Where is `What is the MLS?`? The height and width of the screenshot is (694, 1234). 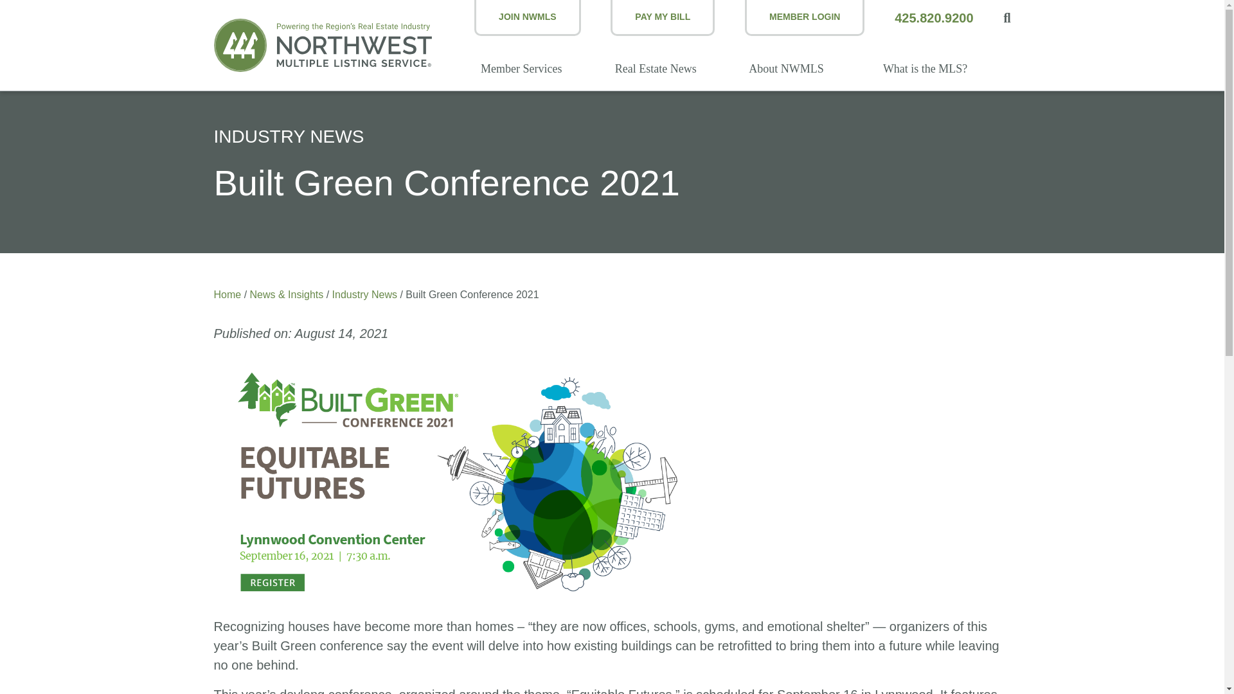
What is the MLS? is located at coordinates (943, 73).